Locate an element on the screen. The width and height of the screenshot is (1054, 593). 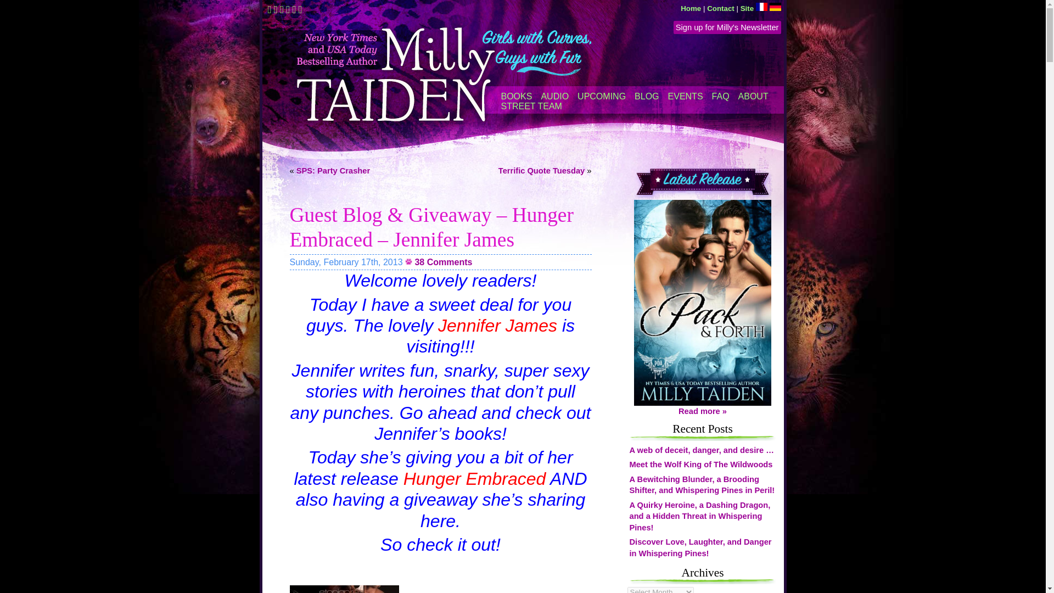
FAQ is located at coordinates (720, 97).